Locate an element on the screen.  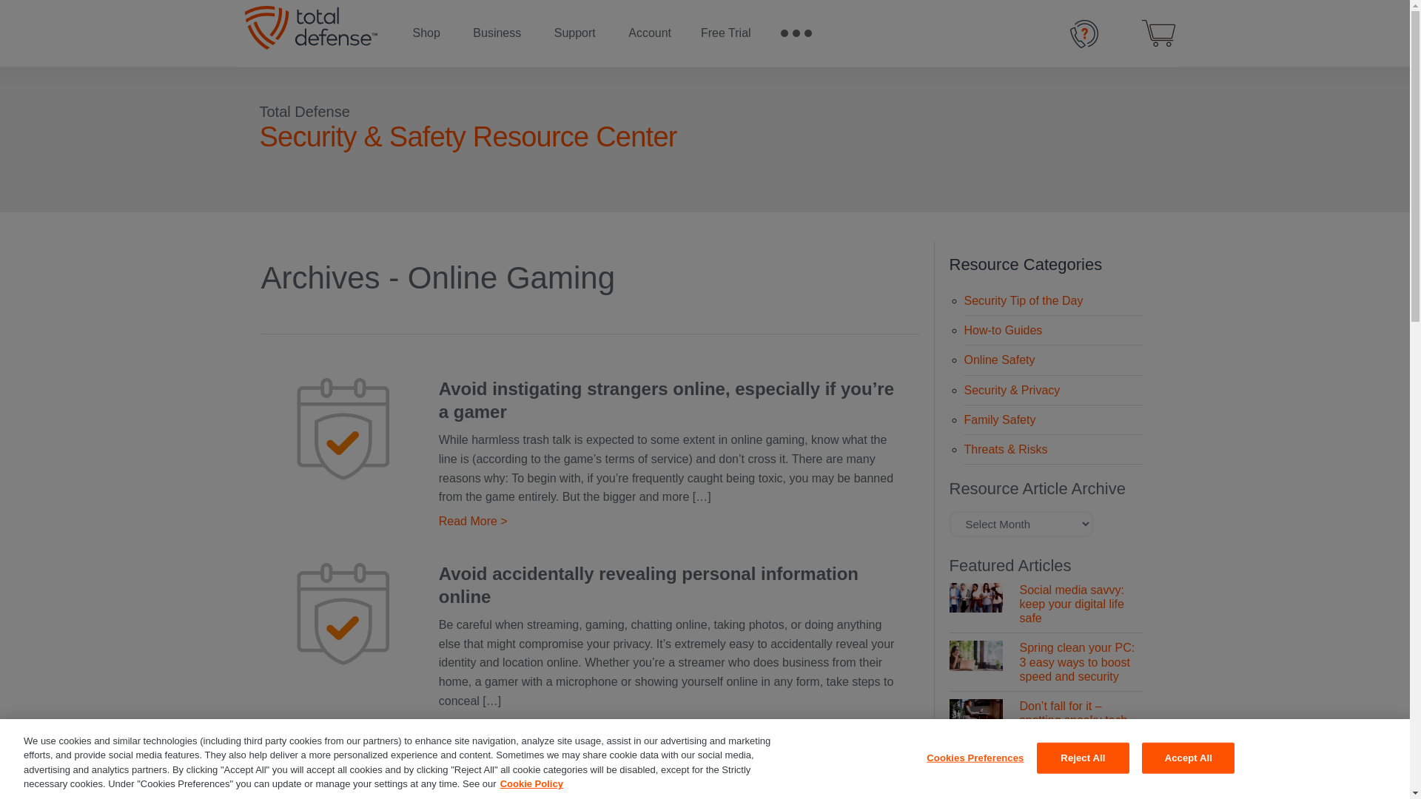
Free Trial is located at coordinates (725, 33).